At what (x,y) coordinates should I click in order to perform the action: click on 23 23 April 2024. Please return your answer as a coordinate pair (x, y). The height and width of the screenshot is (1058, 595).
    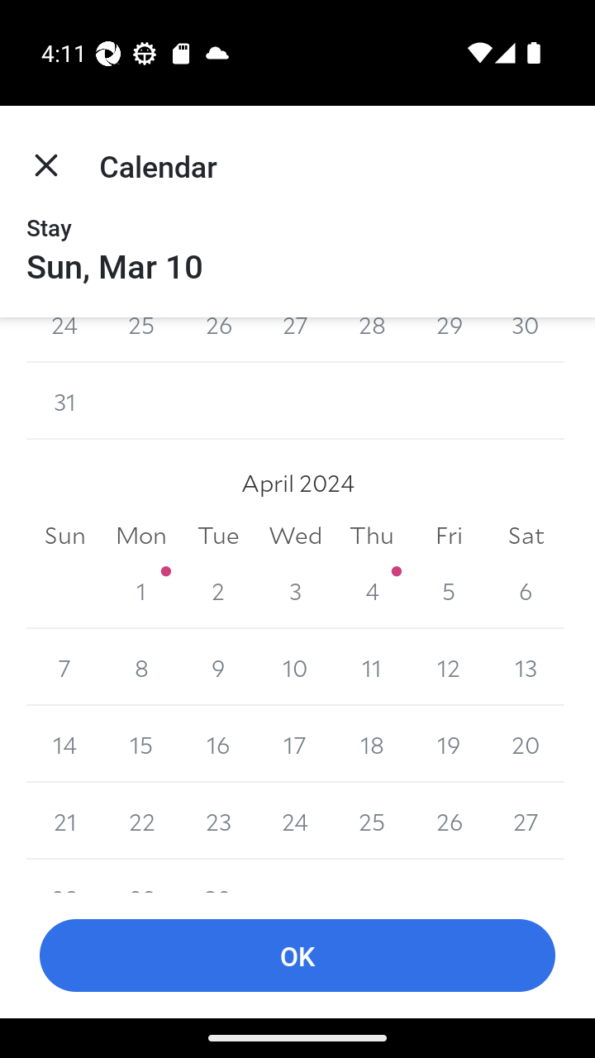
    Looking at the image, I should click on (218, 821).